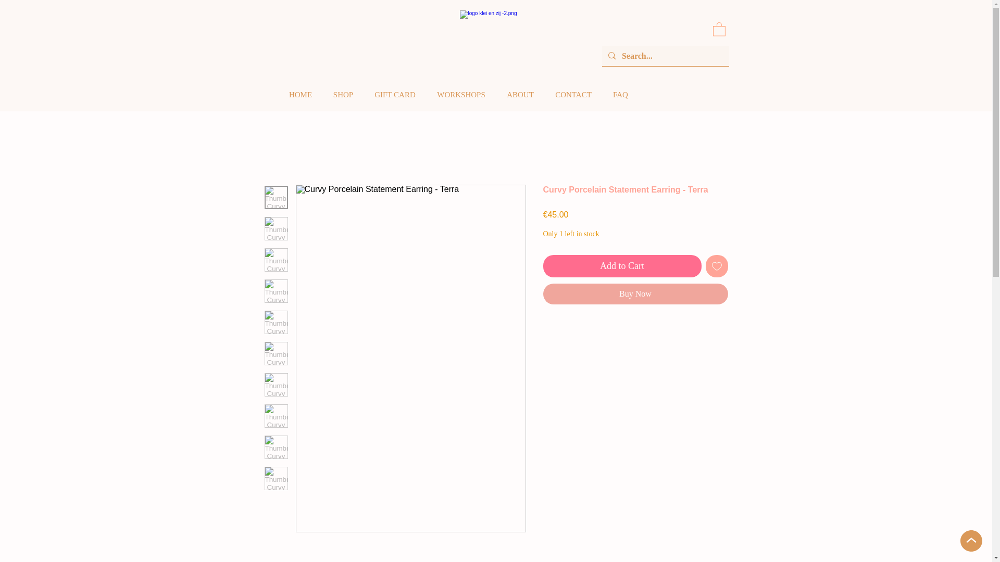 Image resolution: width=1000 pixels, height=562 pixels. Describe the element at coordinates (635, 294) in the screenshot. I see `Buy Now` at that location.